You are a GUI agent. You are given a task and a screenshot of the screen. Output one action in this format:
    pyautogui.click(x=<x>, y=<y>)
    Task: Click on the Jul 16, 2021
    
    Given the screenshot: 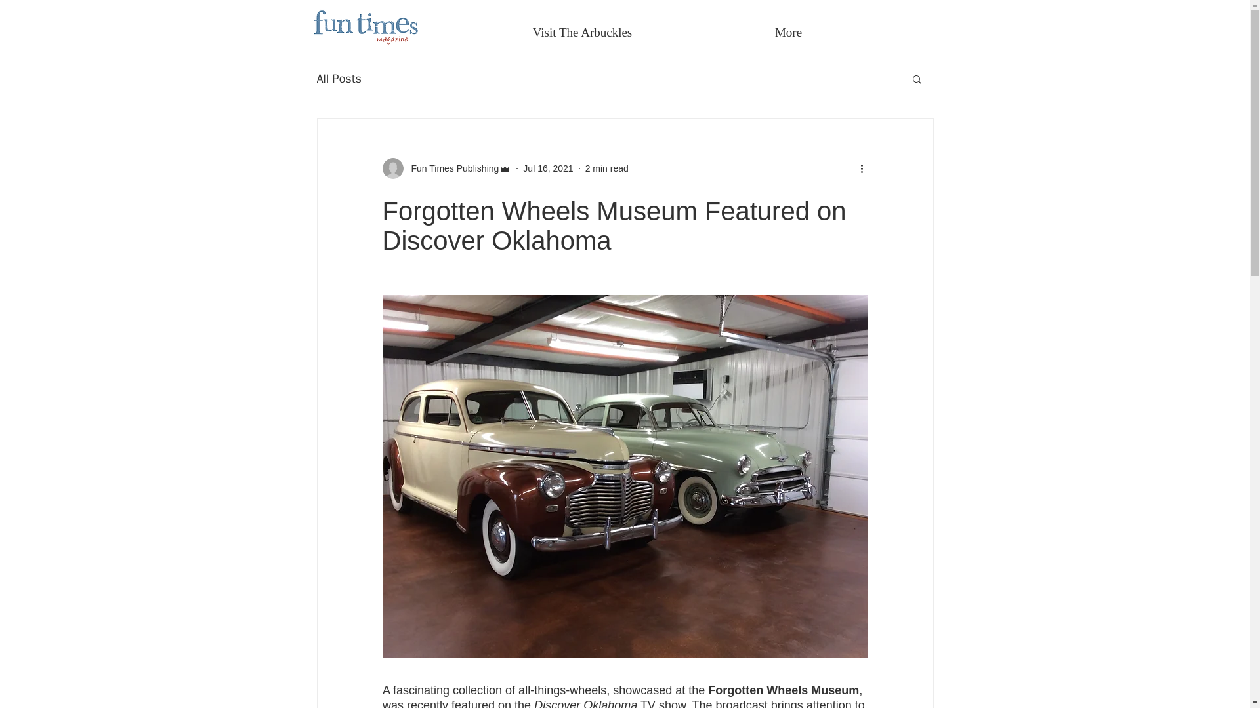 What is the action you would take?
    pyautogui.click(x=547, y=168)
    